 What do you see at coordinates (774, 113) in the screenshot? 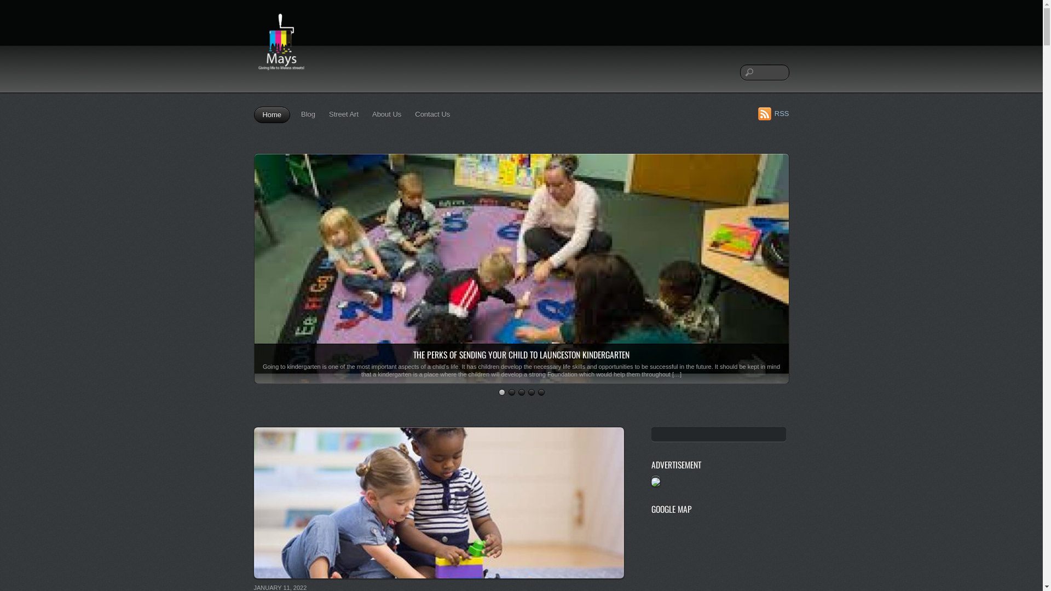
I see `RSS` at bounding box center [774, 113].